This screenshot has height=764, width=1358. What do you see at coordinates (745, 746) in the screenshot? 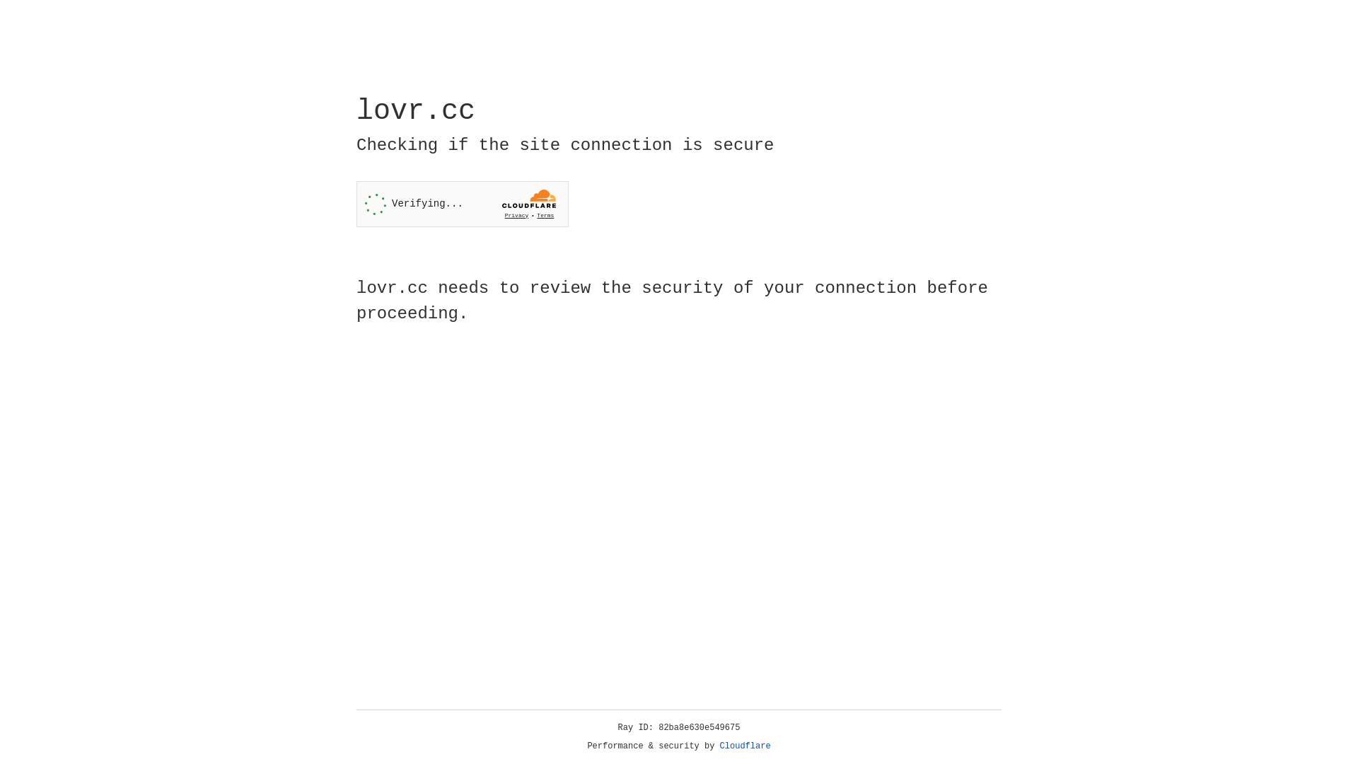
I see `Cloudflare` at bounding box center [745, 746].